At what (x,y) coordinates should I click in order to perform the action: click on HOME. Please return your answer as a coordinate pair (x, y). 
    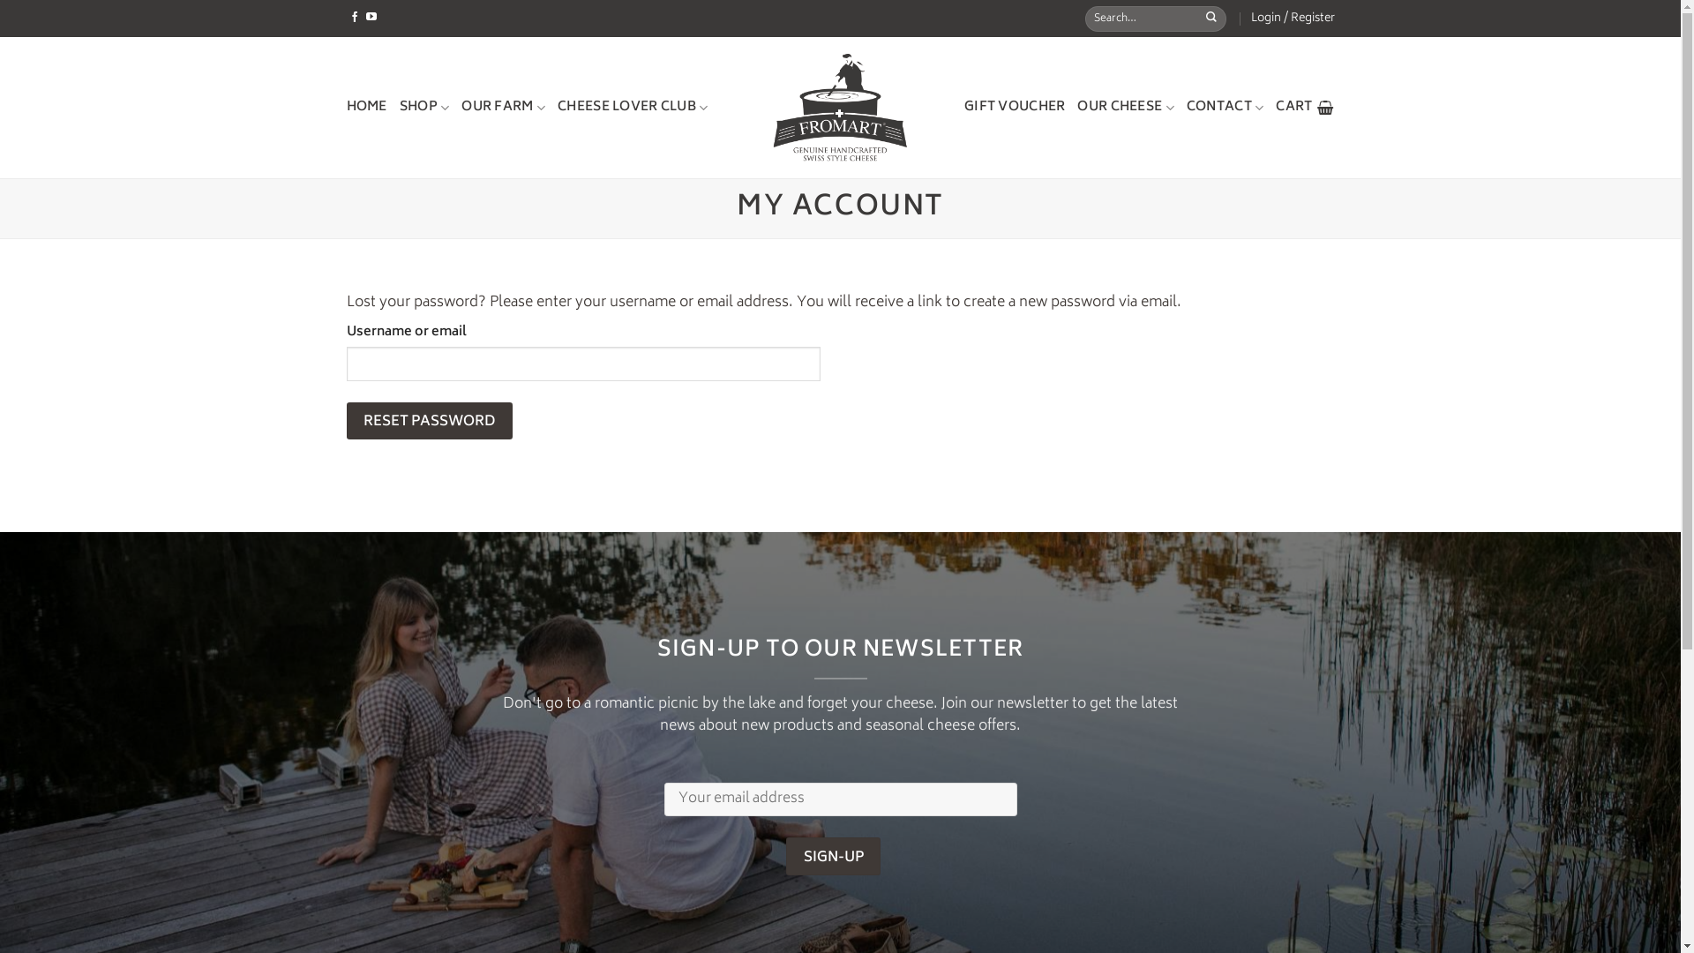
    Looking at the image, I should click on (366, 108).